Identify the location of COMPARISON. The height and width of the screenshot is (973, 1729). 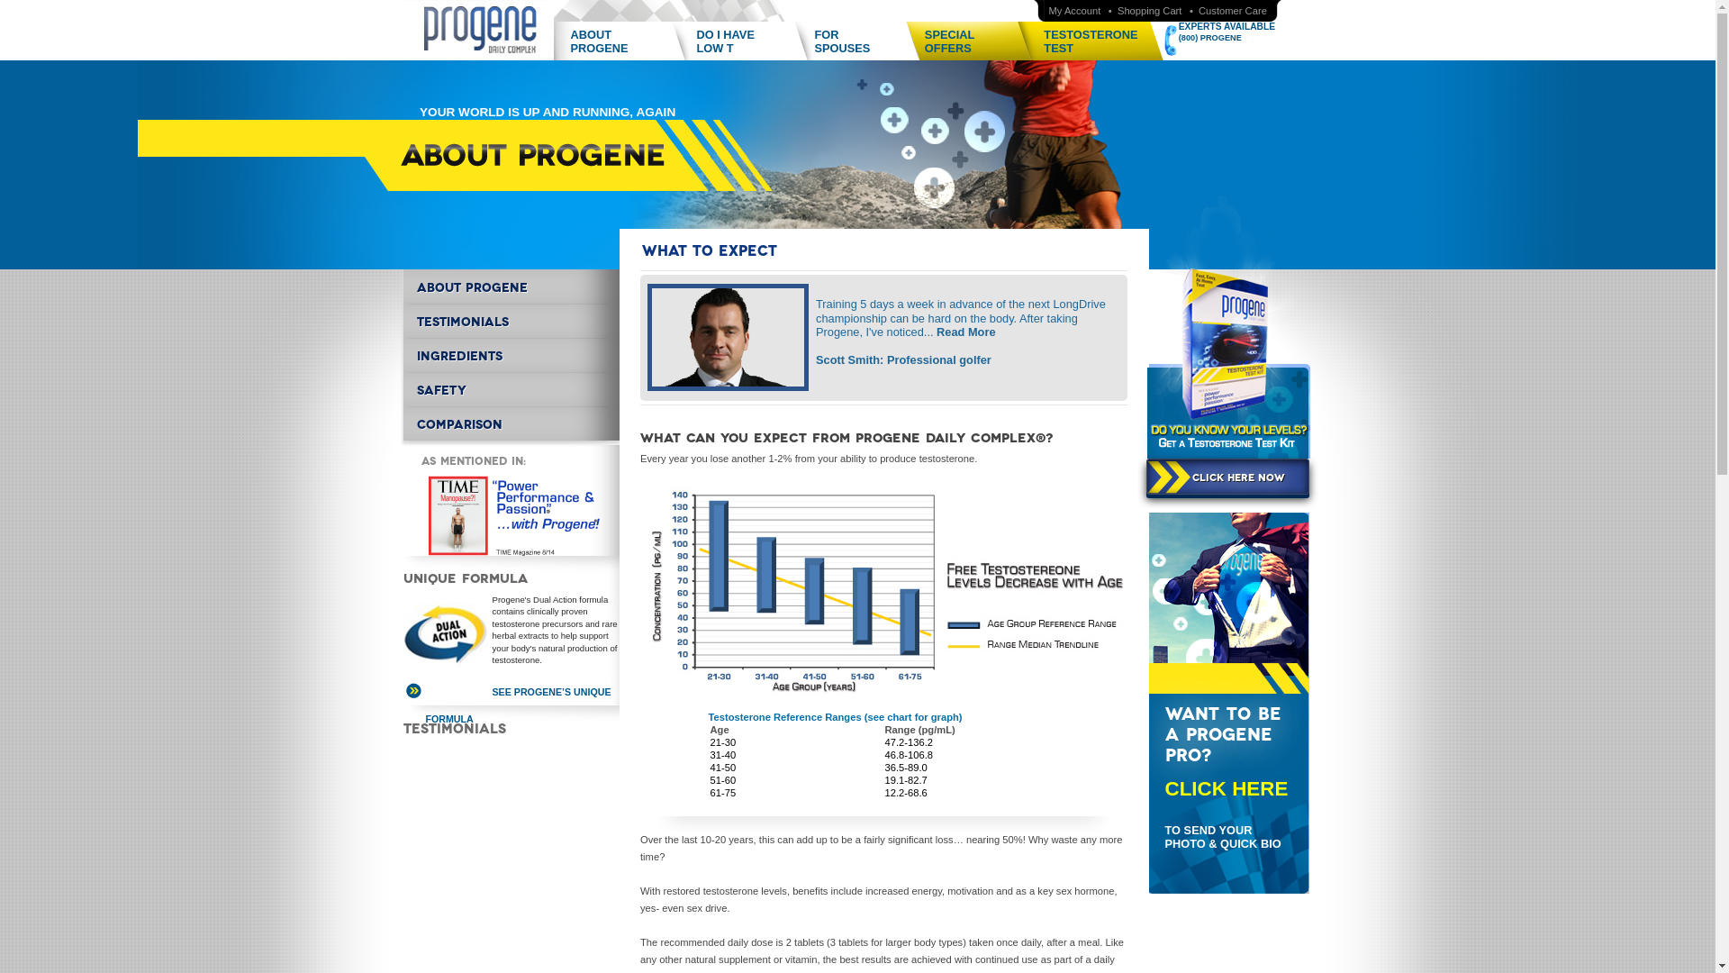
(511, 286).